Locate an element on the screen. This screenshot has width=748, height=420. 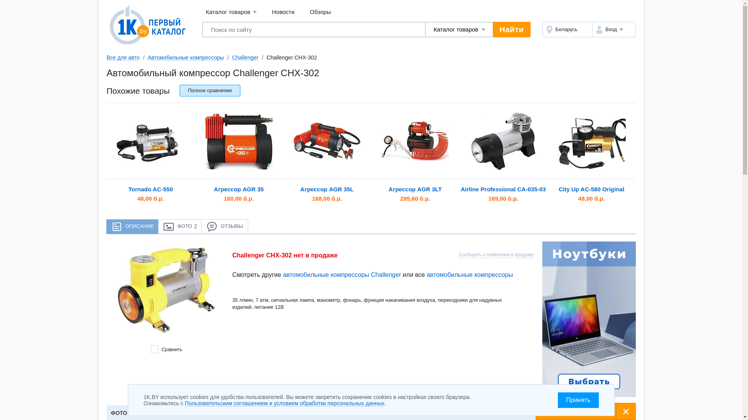
Challenger CHX-302 is located at coordinates (166, 292).